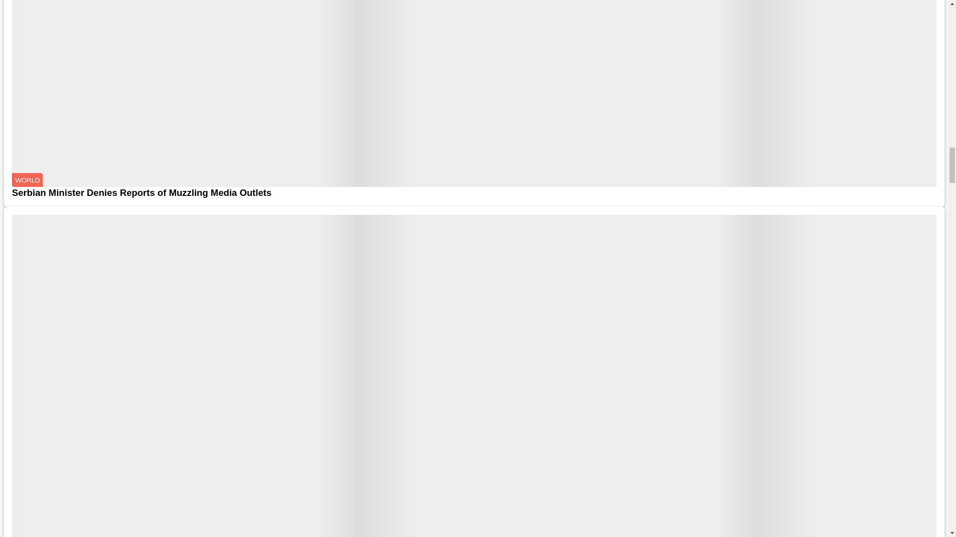  Describe the element at coordinates (27, 179) in the screenshot. I see `WORLD` at that location.